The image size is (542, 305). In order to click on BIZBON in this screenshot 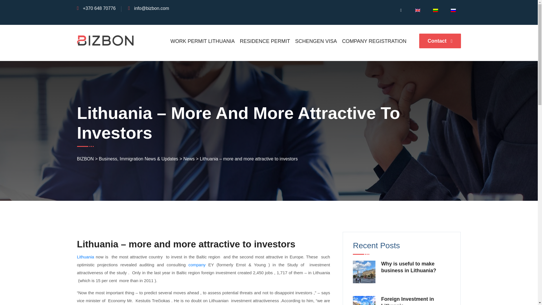, I will do `click(85, 159)`.